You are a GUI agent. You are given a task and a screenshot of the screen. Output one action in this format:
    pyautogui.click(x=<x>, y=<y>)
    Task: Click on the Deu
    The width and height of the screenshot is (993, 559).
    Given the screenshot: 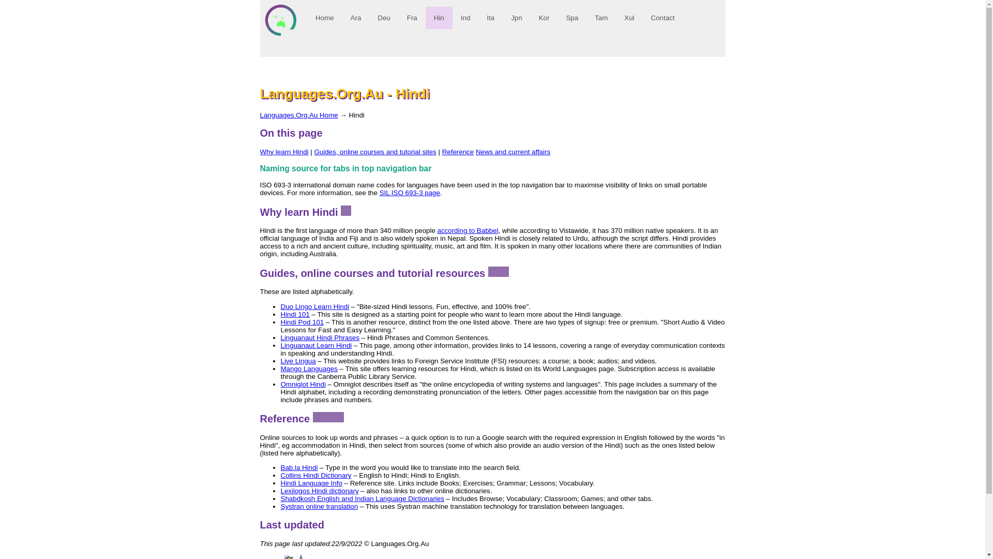 What is the action you would take?
    pyautogui.click(x=384, y=18)
    